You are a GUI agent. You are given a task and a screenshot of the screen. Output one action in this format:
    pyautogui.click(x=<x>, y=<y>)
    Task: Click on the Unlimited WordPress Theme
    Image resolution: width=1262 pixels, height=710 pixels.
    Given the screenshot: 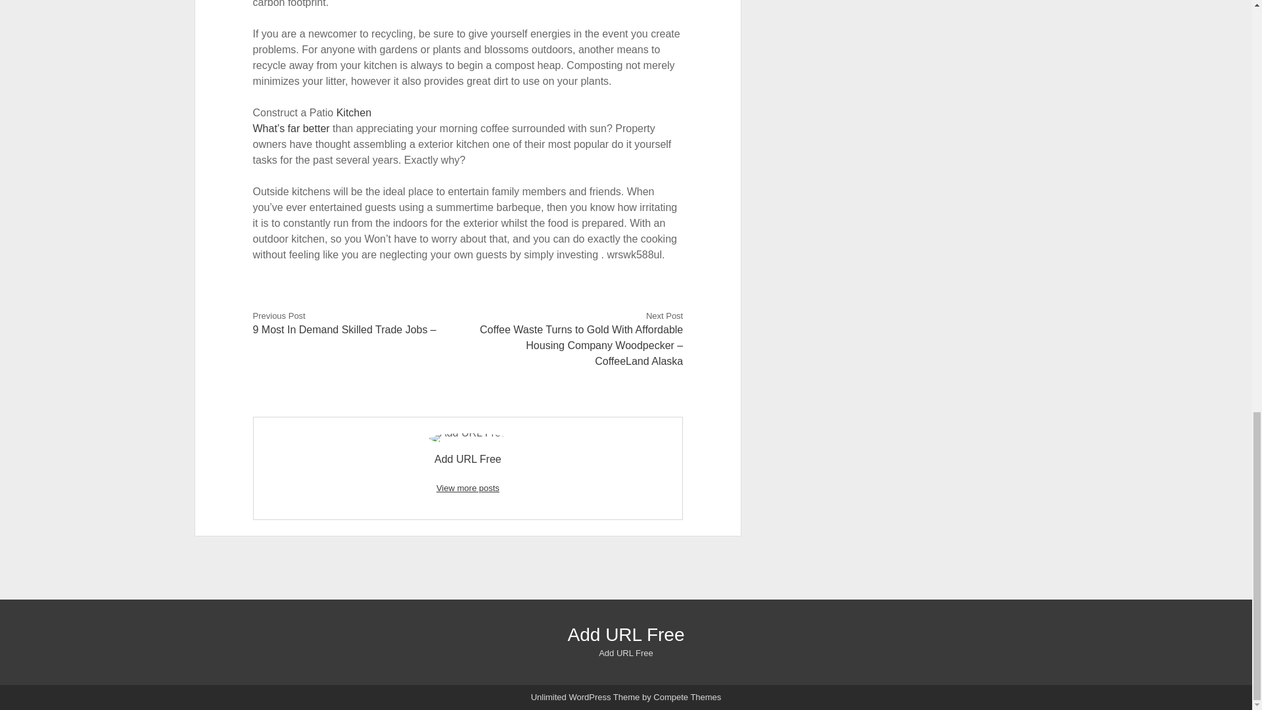 What is the action you would take?
    pyautogui.click(x=585, y=697)
    